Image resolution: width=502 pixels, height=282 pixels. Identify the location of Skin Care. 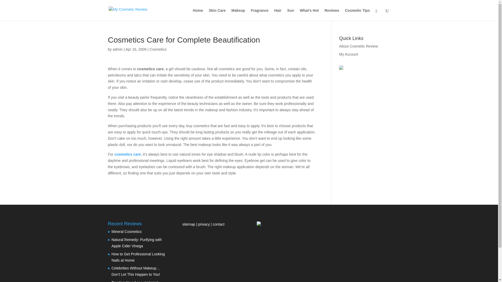
(217, 15).